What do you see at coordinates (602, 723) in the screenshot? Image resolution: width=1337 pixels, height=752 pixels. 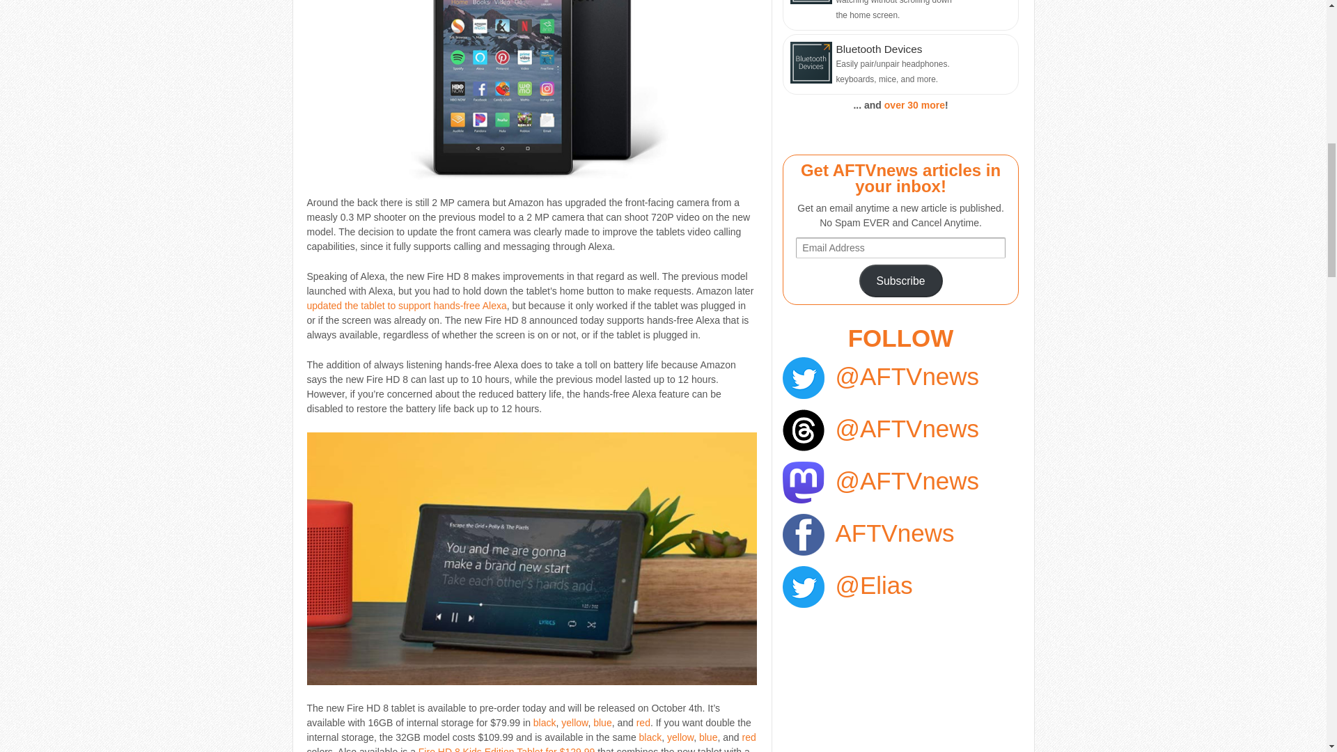 I see `blue` at bounding box center [602, 723].